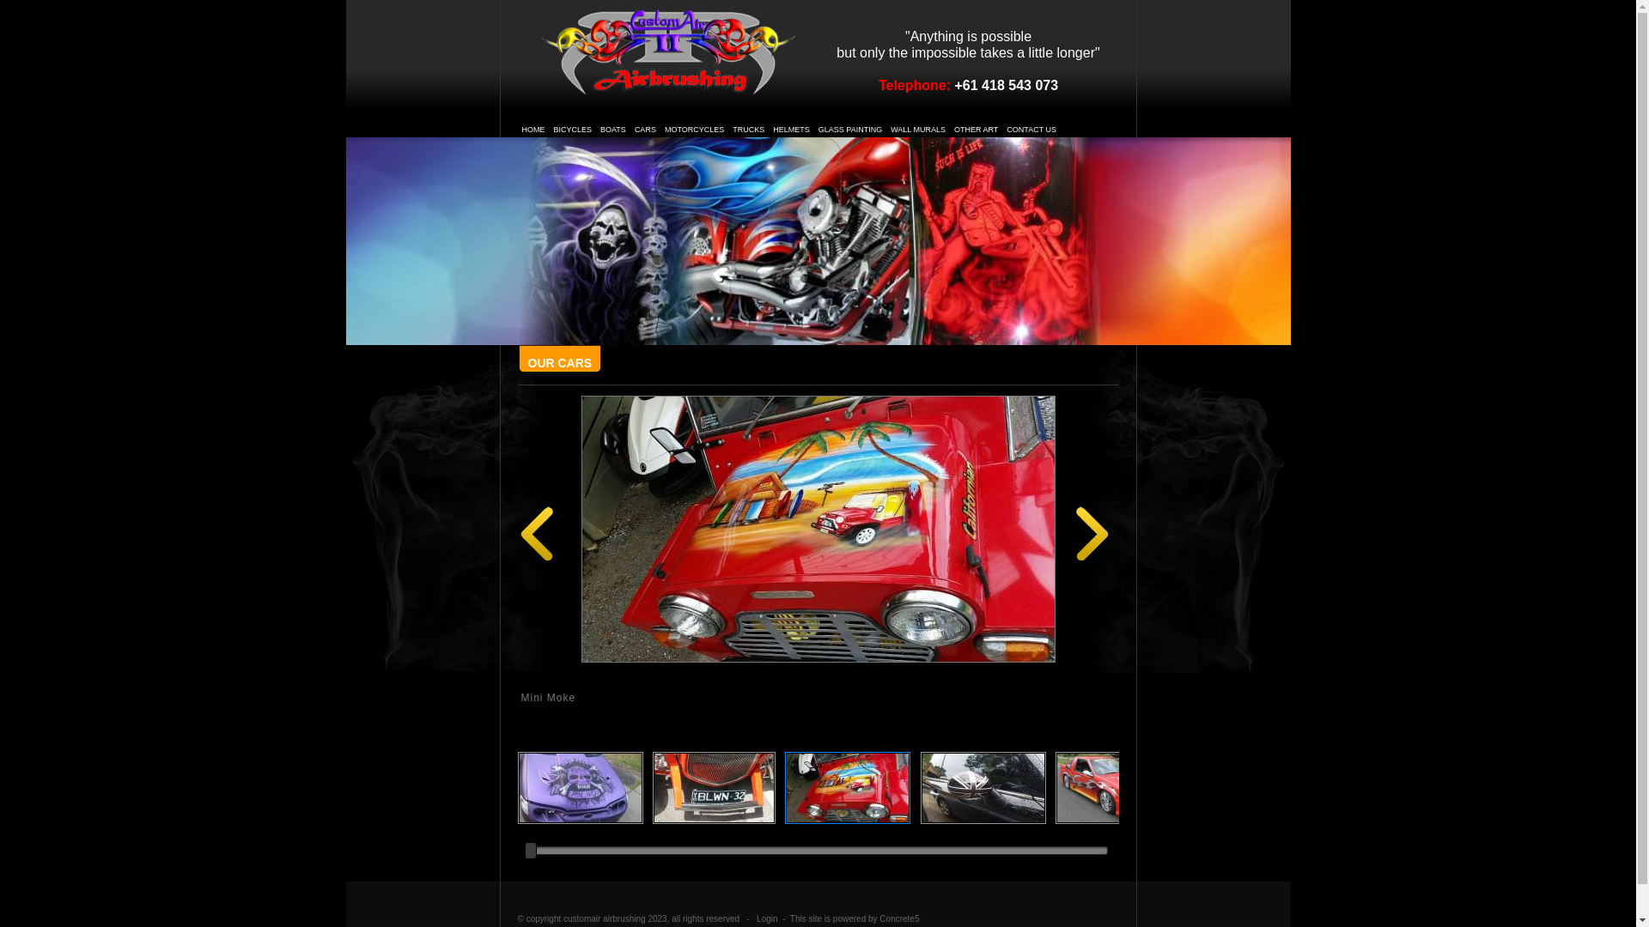 The width and height of the screenshot is (1649, 927). Describe the element at coordinates (918, 129) in the screenshot. I see `WALL MURALS` at that location.